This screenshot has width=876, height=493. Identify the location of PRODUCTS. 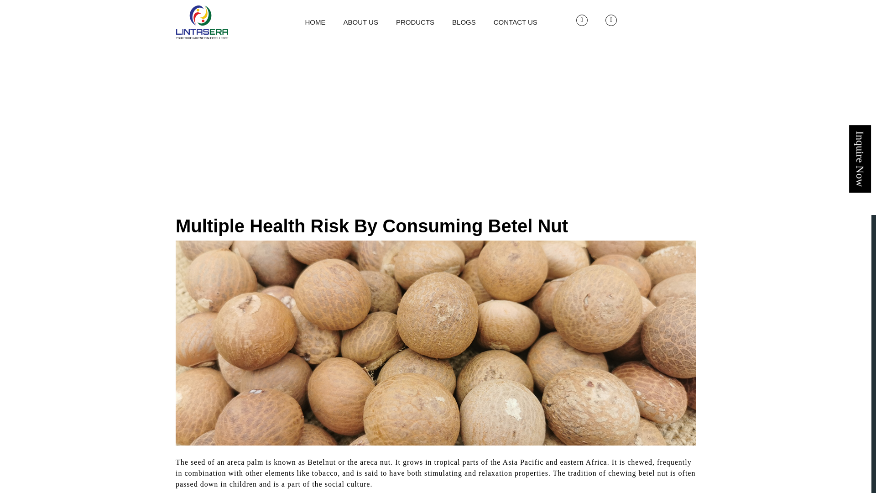
(415, 22).